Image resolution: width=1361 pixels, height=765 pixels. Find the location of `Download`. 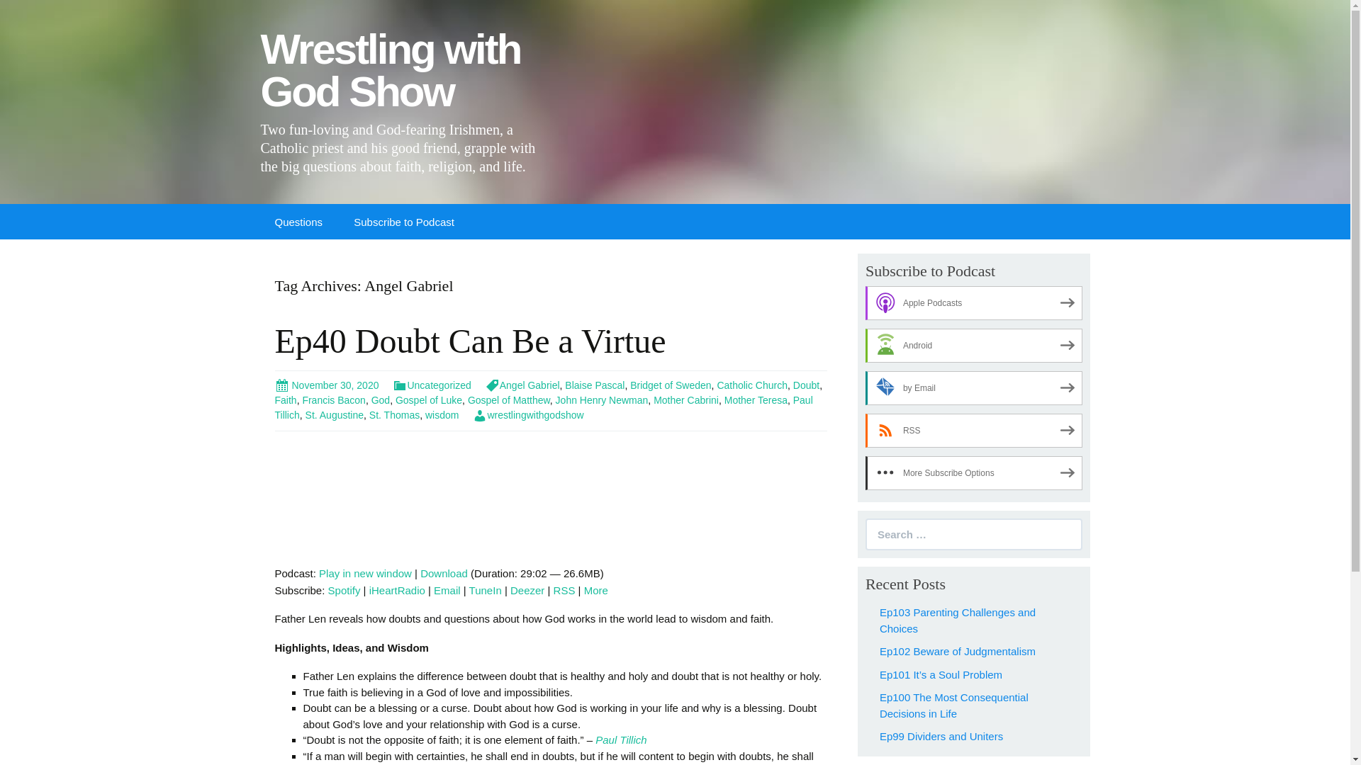

Download is located at coordinates (444, 573).